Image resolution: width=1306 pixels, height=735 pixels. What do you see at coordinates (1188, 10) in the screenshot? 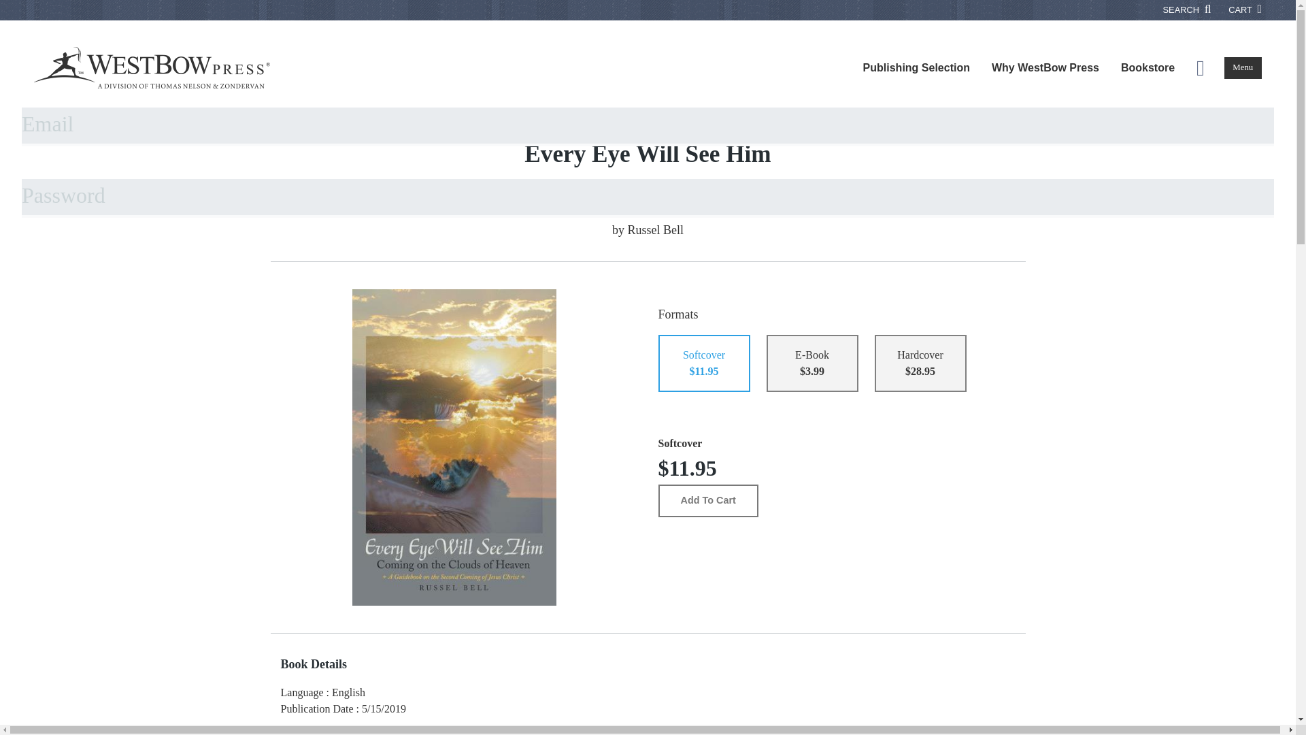
I see `SEARCH` at bounding box center [1188, 10].